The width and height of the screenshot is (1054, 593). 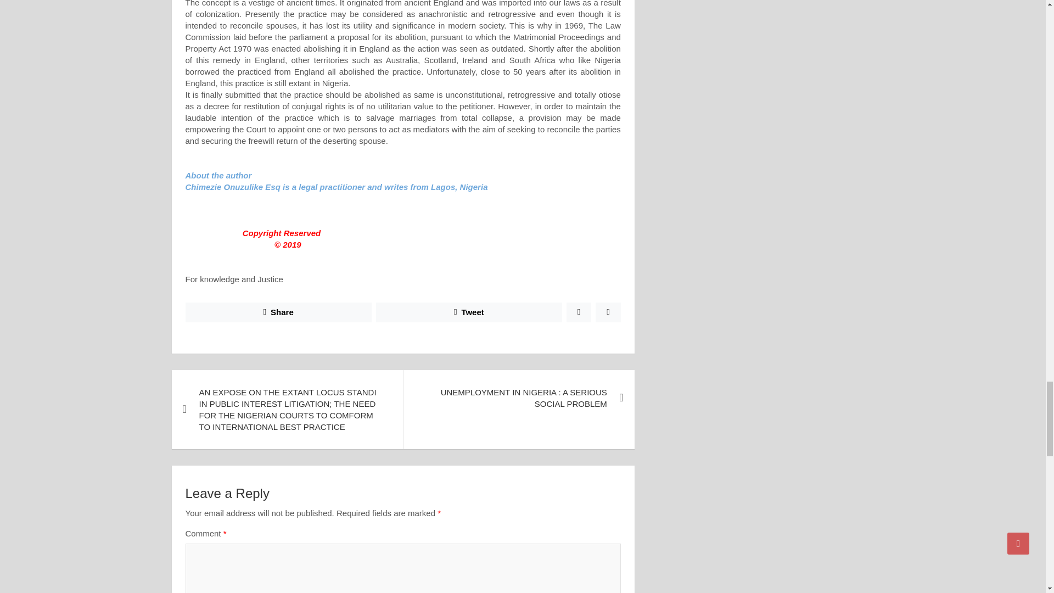 What do you see at coordinates (278, 312) in the screenshot?
I see `Share` at bounding box center [278, 312].